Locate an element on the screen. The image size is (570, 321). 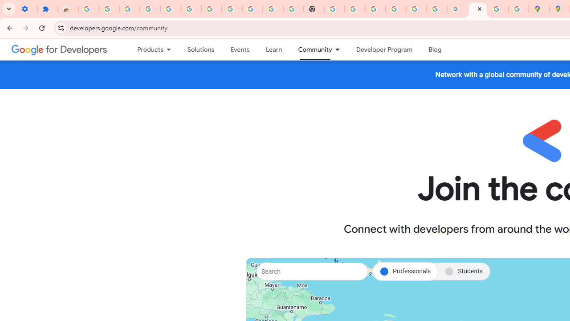
Sign in - Google Accounts is located at coordinates (396, 9).